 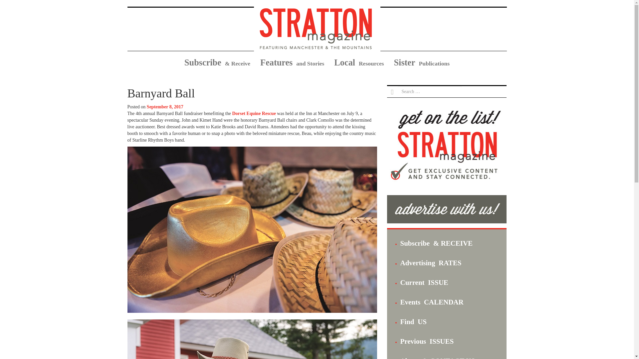 I want to click on Dorset Equine Rescue, so click(x=254, y=113).